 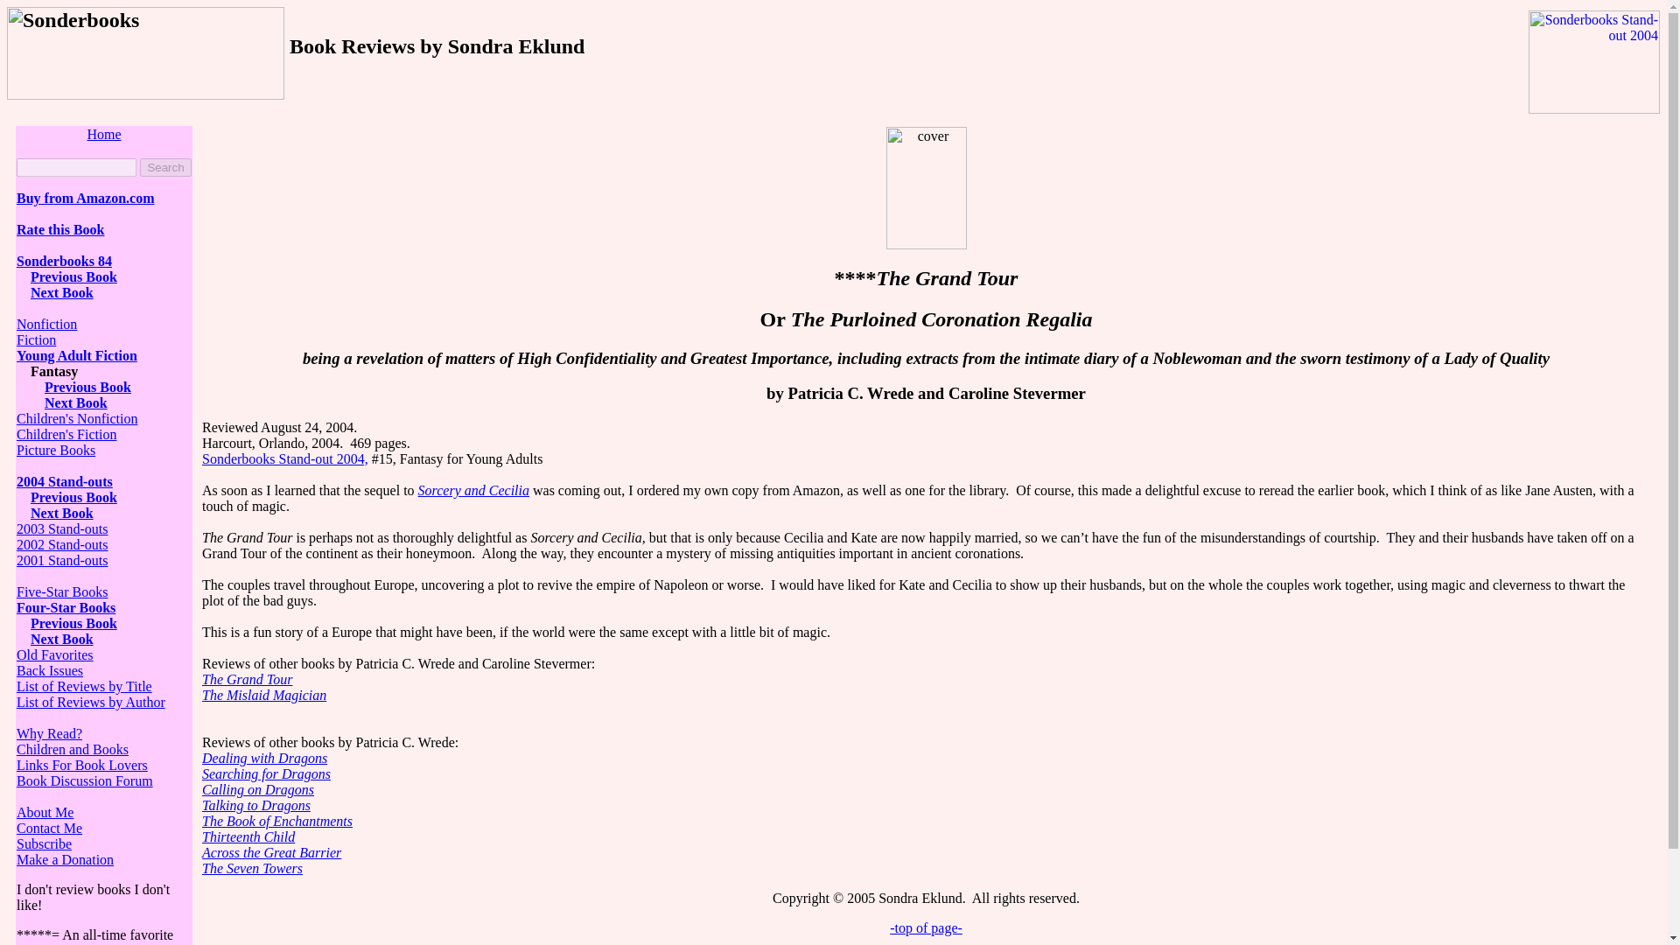 I want to click on 2004 Stand-outs, so click(x=65, y=481).